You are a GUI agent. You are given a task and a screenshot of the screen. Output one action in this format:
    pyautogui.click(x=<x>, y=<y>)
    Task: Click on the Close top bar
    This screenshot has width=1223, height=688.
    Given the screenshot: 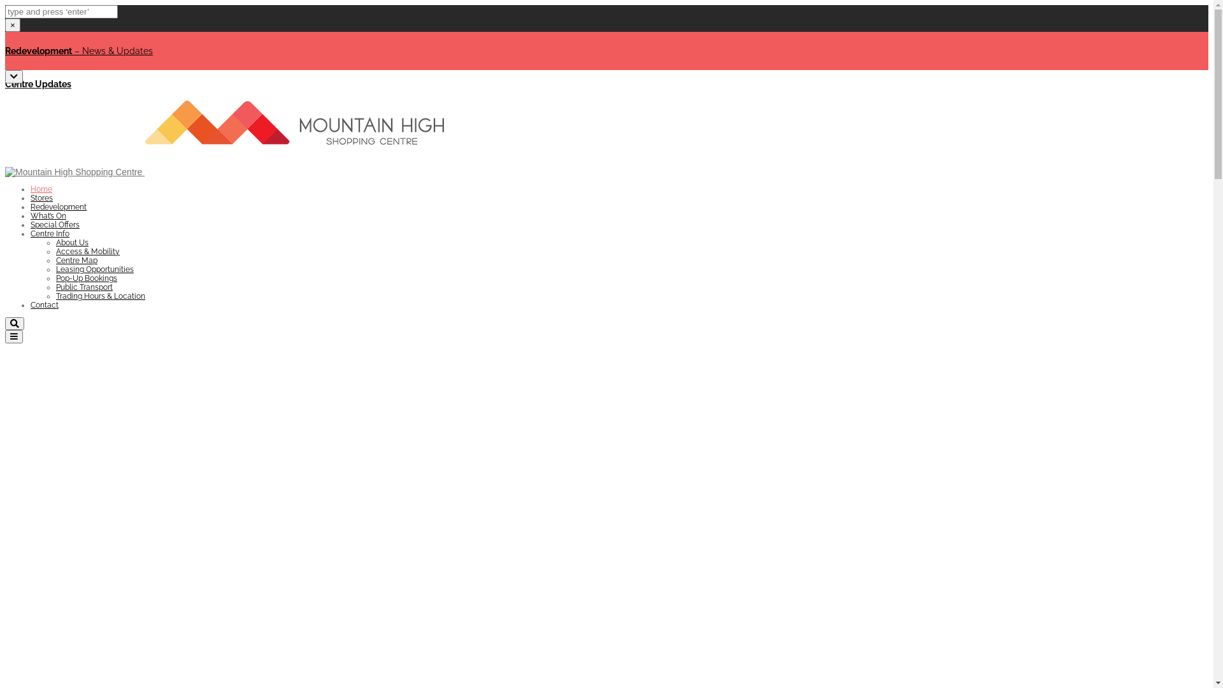 What is the action you would take?
    pyautogui.click(x=14, y=76)
    